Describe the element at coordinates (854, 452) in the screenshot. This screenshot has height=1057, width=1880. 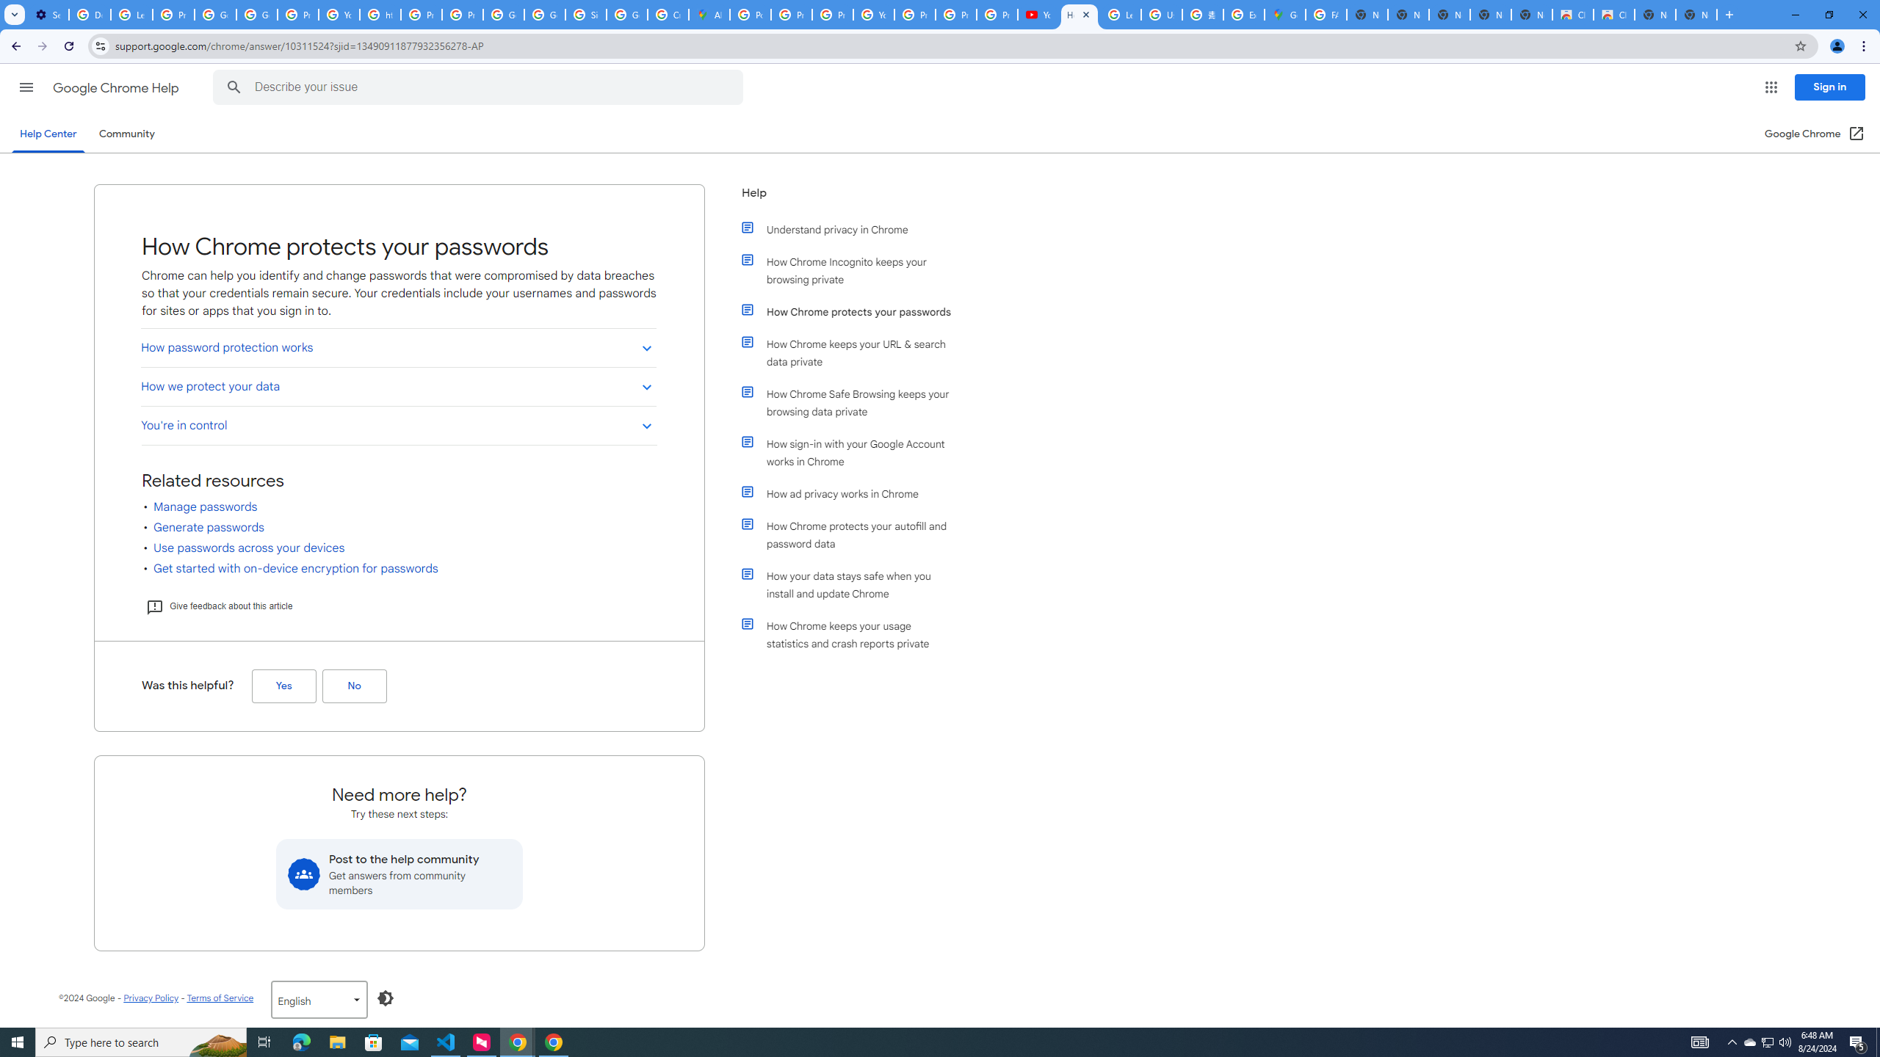
I see `How sign-in with your Google Account works in Chrome` at that location.